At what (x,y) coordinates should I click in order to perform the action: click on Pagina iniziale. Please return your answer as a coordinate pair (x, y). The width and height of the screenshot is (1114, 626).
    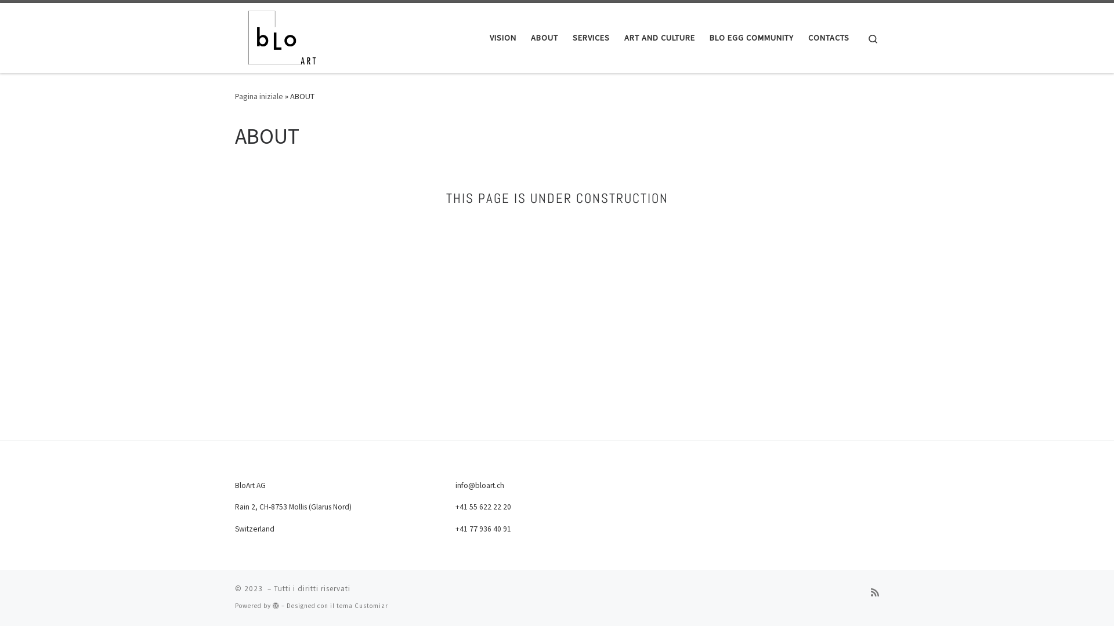
    Looking at the image, I should click on (259, 96).